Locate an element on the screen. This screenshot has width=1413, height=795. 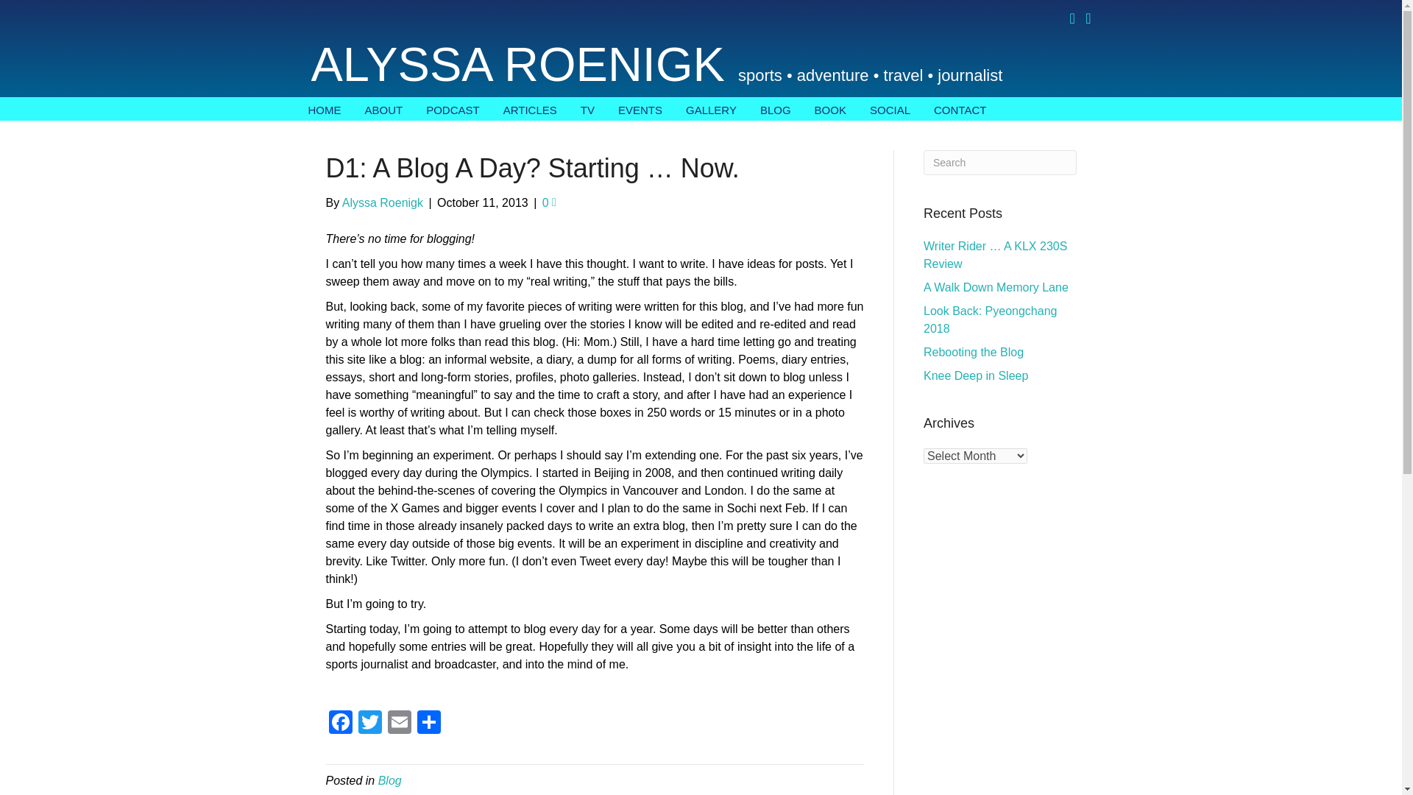
BOOK is located at coordinates (830, 109).